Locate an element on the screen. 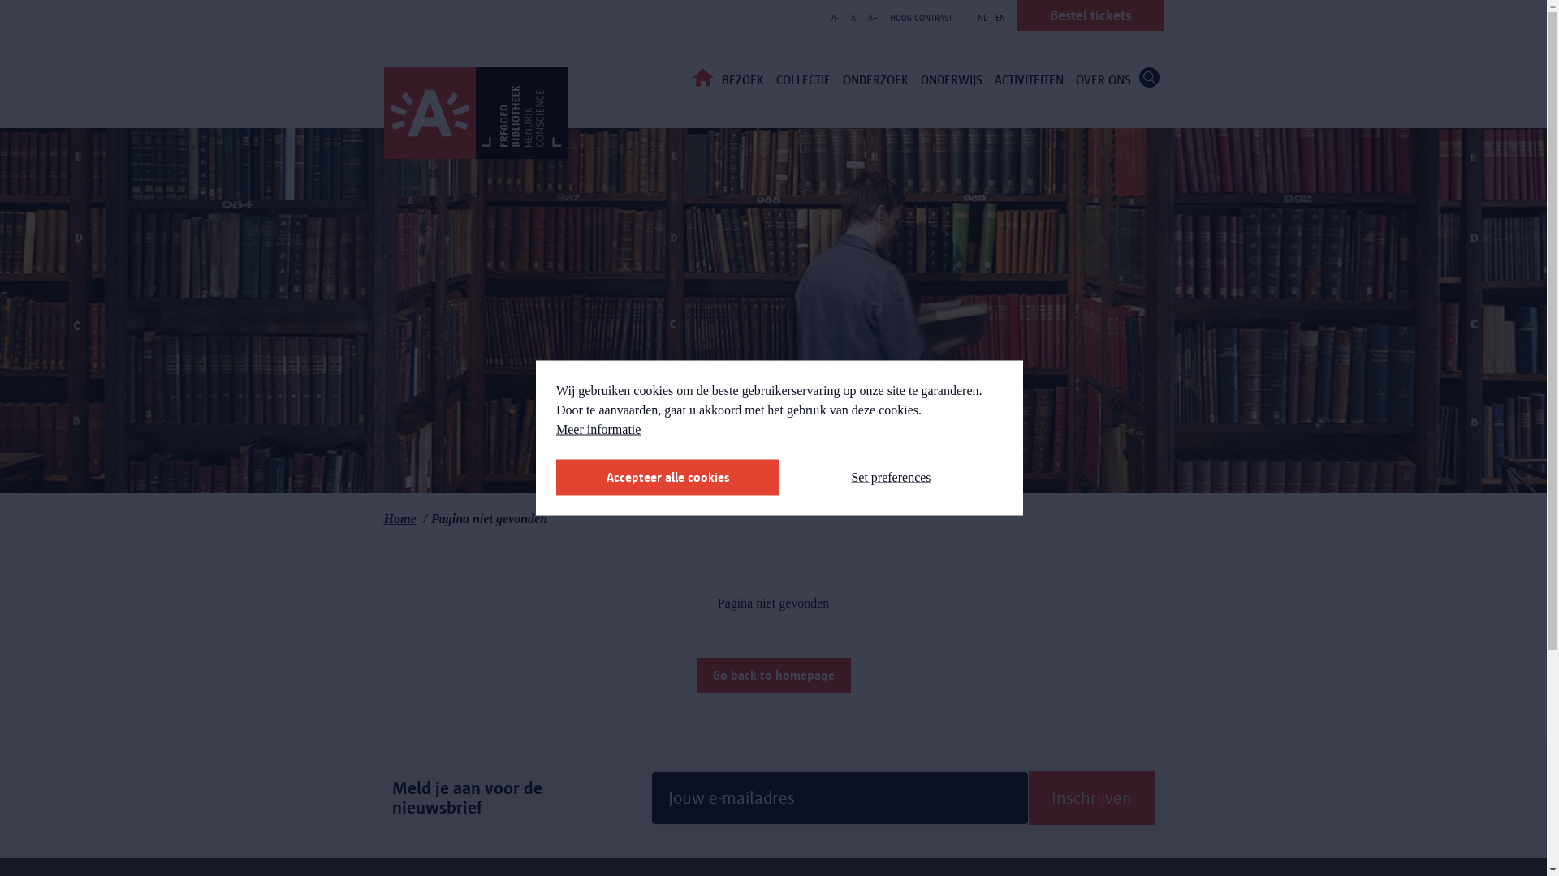  Meer informatie is located at coordinates (598, 430).